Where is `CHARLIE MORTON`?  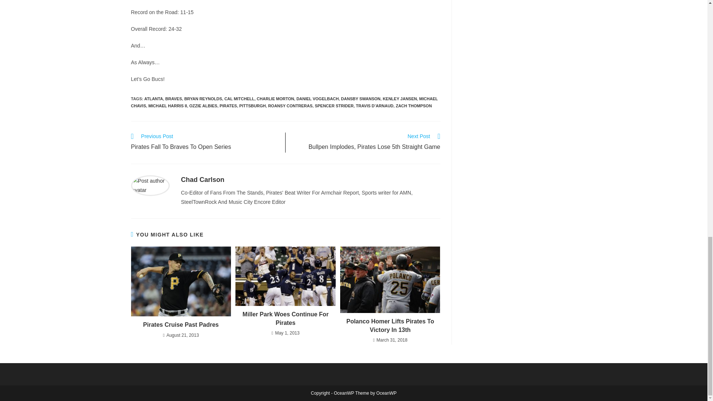
CHARLIE MORTON is located at coordinates (203, 99).